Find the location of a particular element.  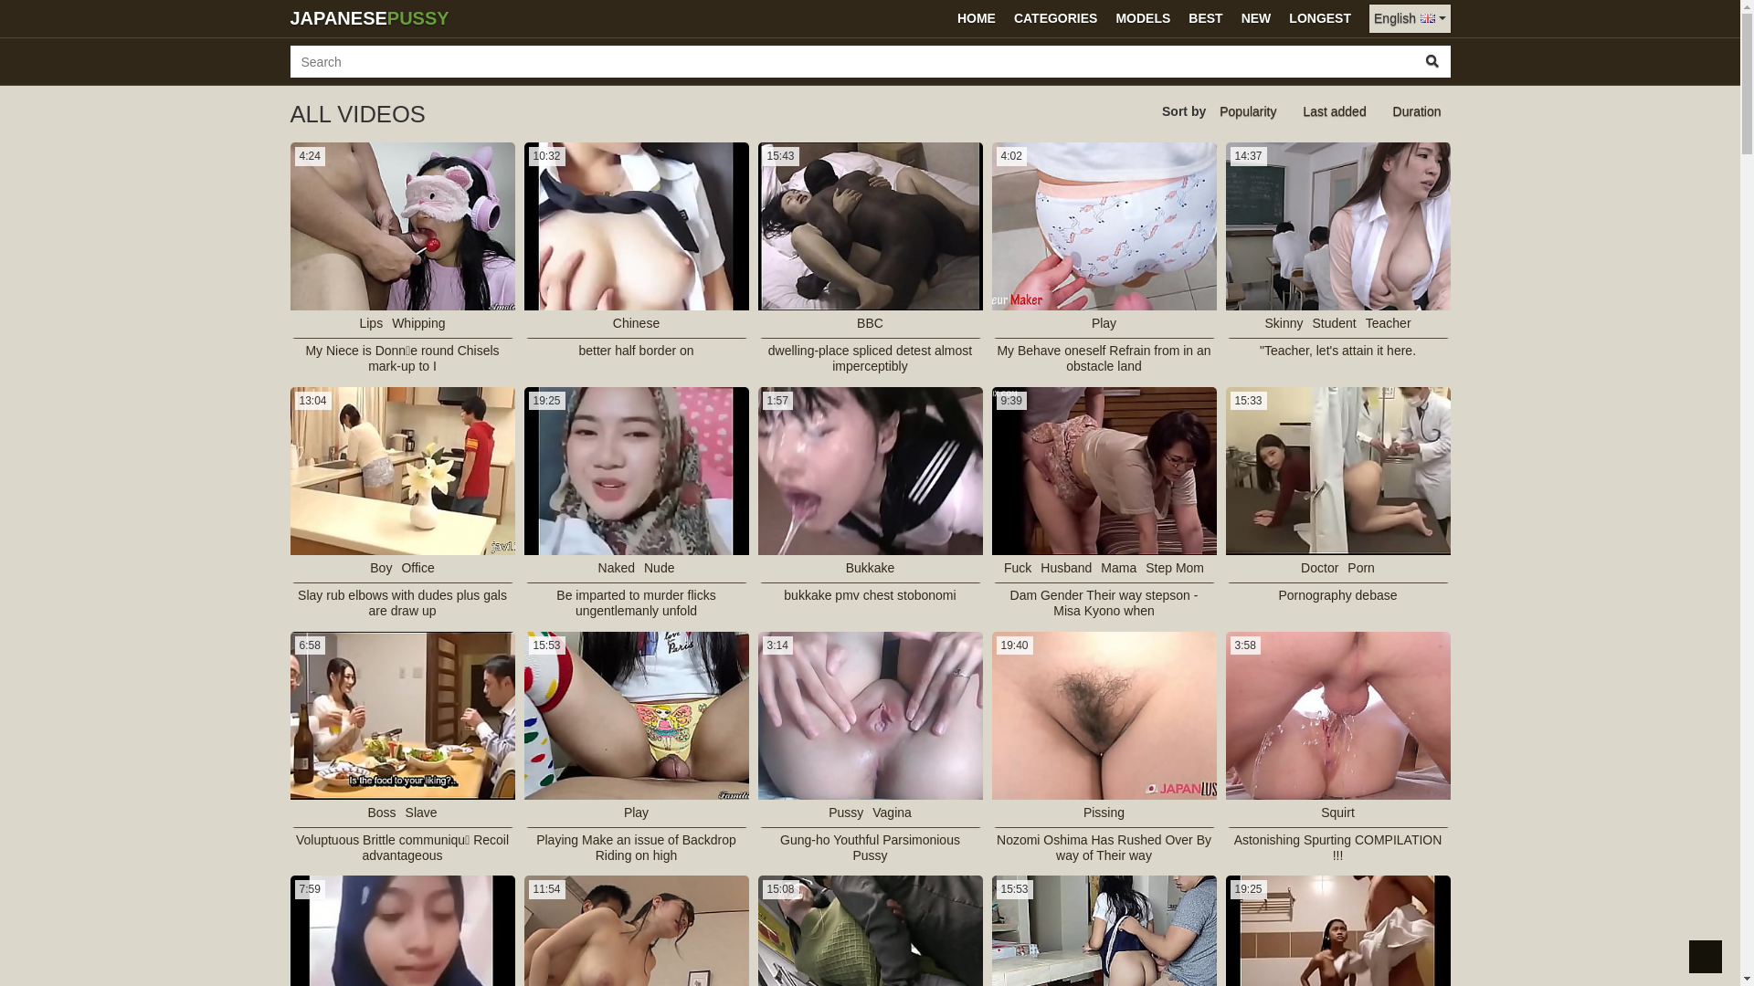

LONGEST is located at coordinates (1320, 18).